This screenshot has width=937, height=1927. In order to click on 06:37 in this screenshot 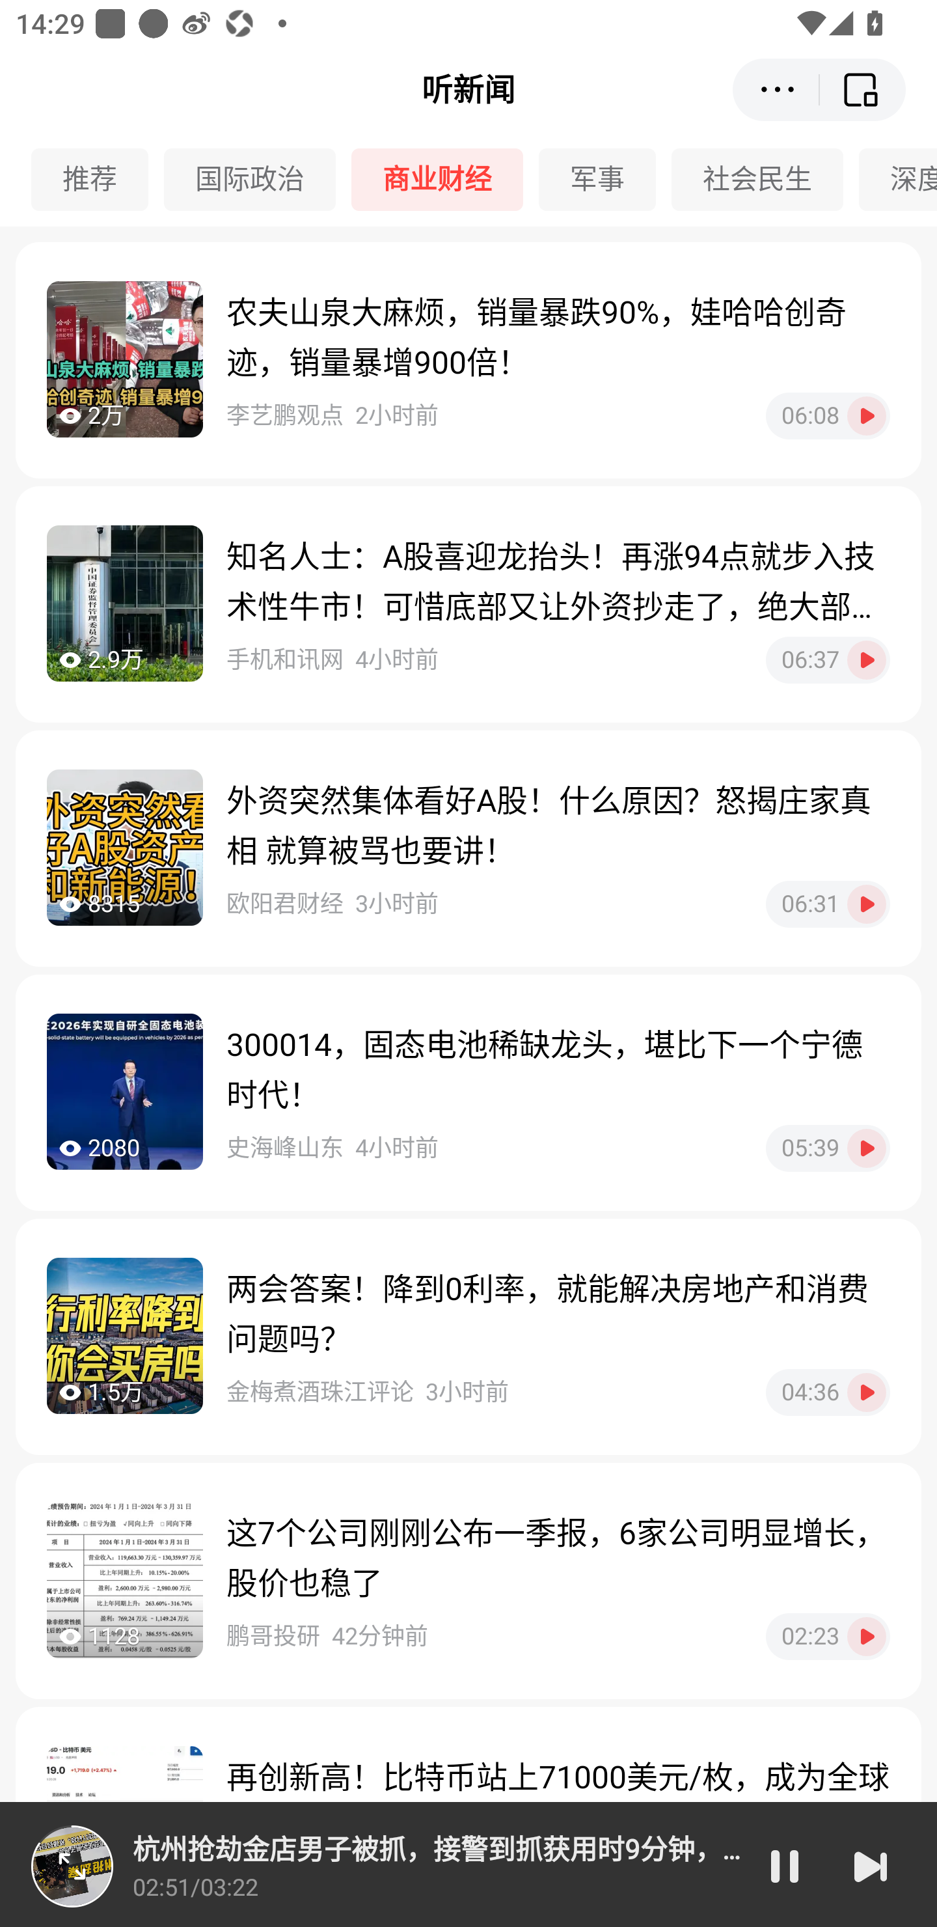, I will do `click(828, 659)`.